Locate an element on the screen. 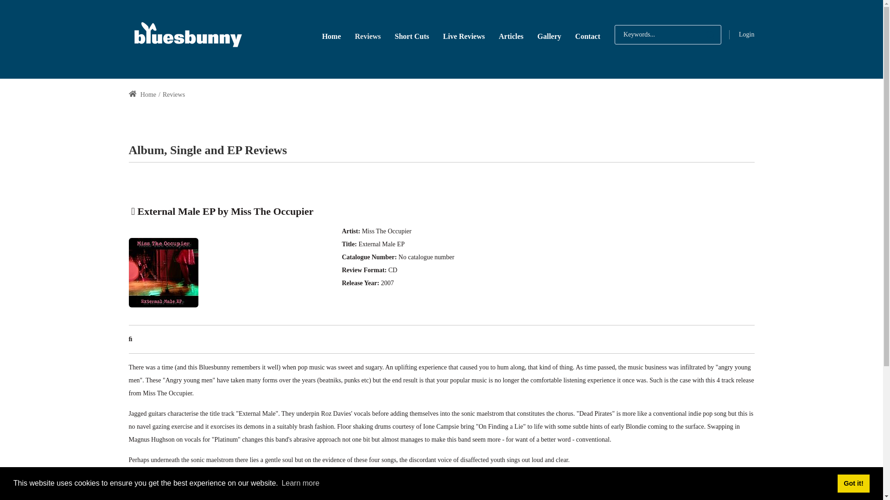  Short Cuts is located at coordinates (412, 35).